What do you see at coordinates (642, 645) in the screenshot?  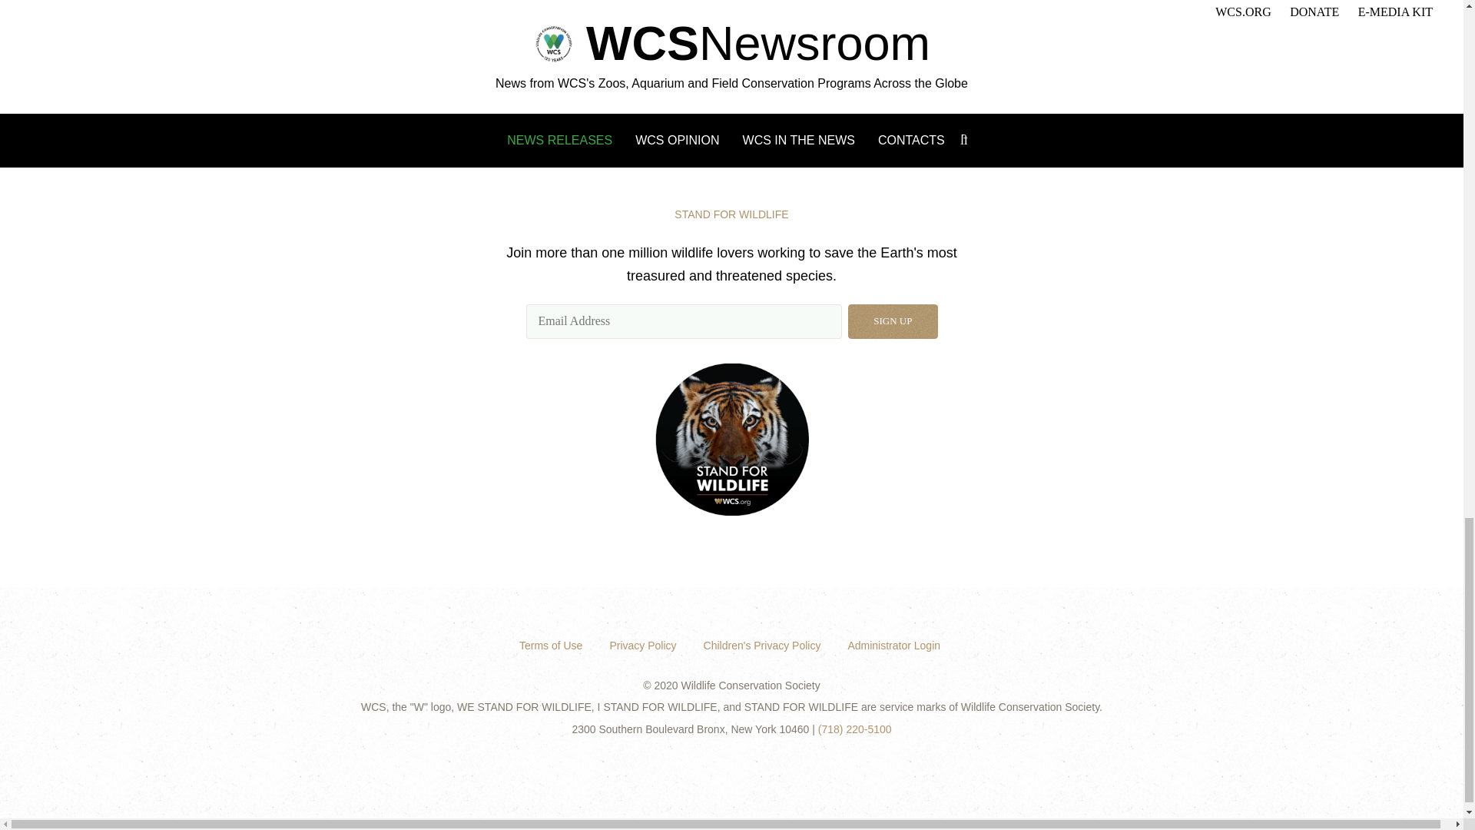 I see `Privacy Policy` at bounding box center [642, 645].